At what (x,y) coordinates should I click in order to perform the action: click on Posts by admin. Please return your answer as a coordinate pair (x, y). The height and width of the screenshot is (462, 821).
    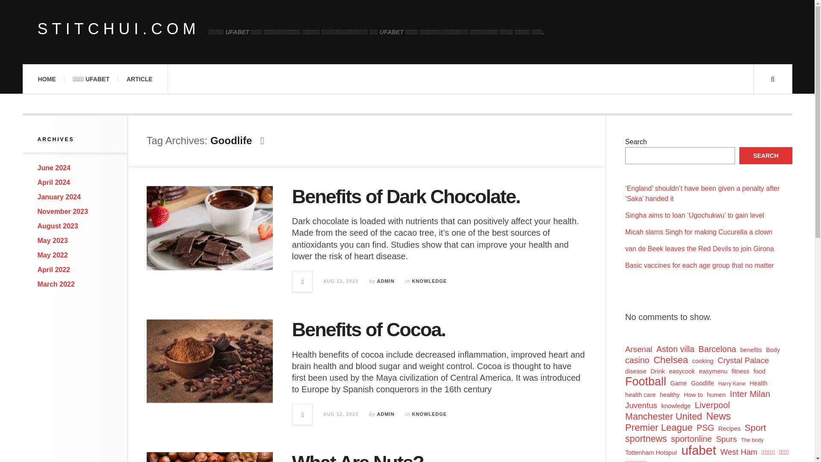
    Looking at the image, I should click on (386, 281).